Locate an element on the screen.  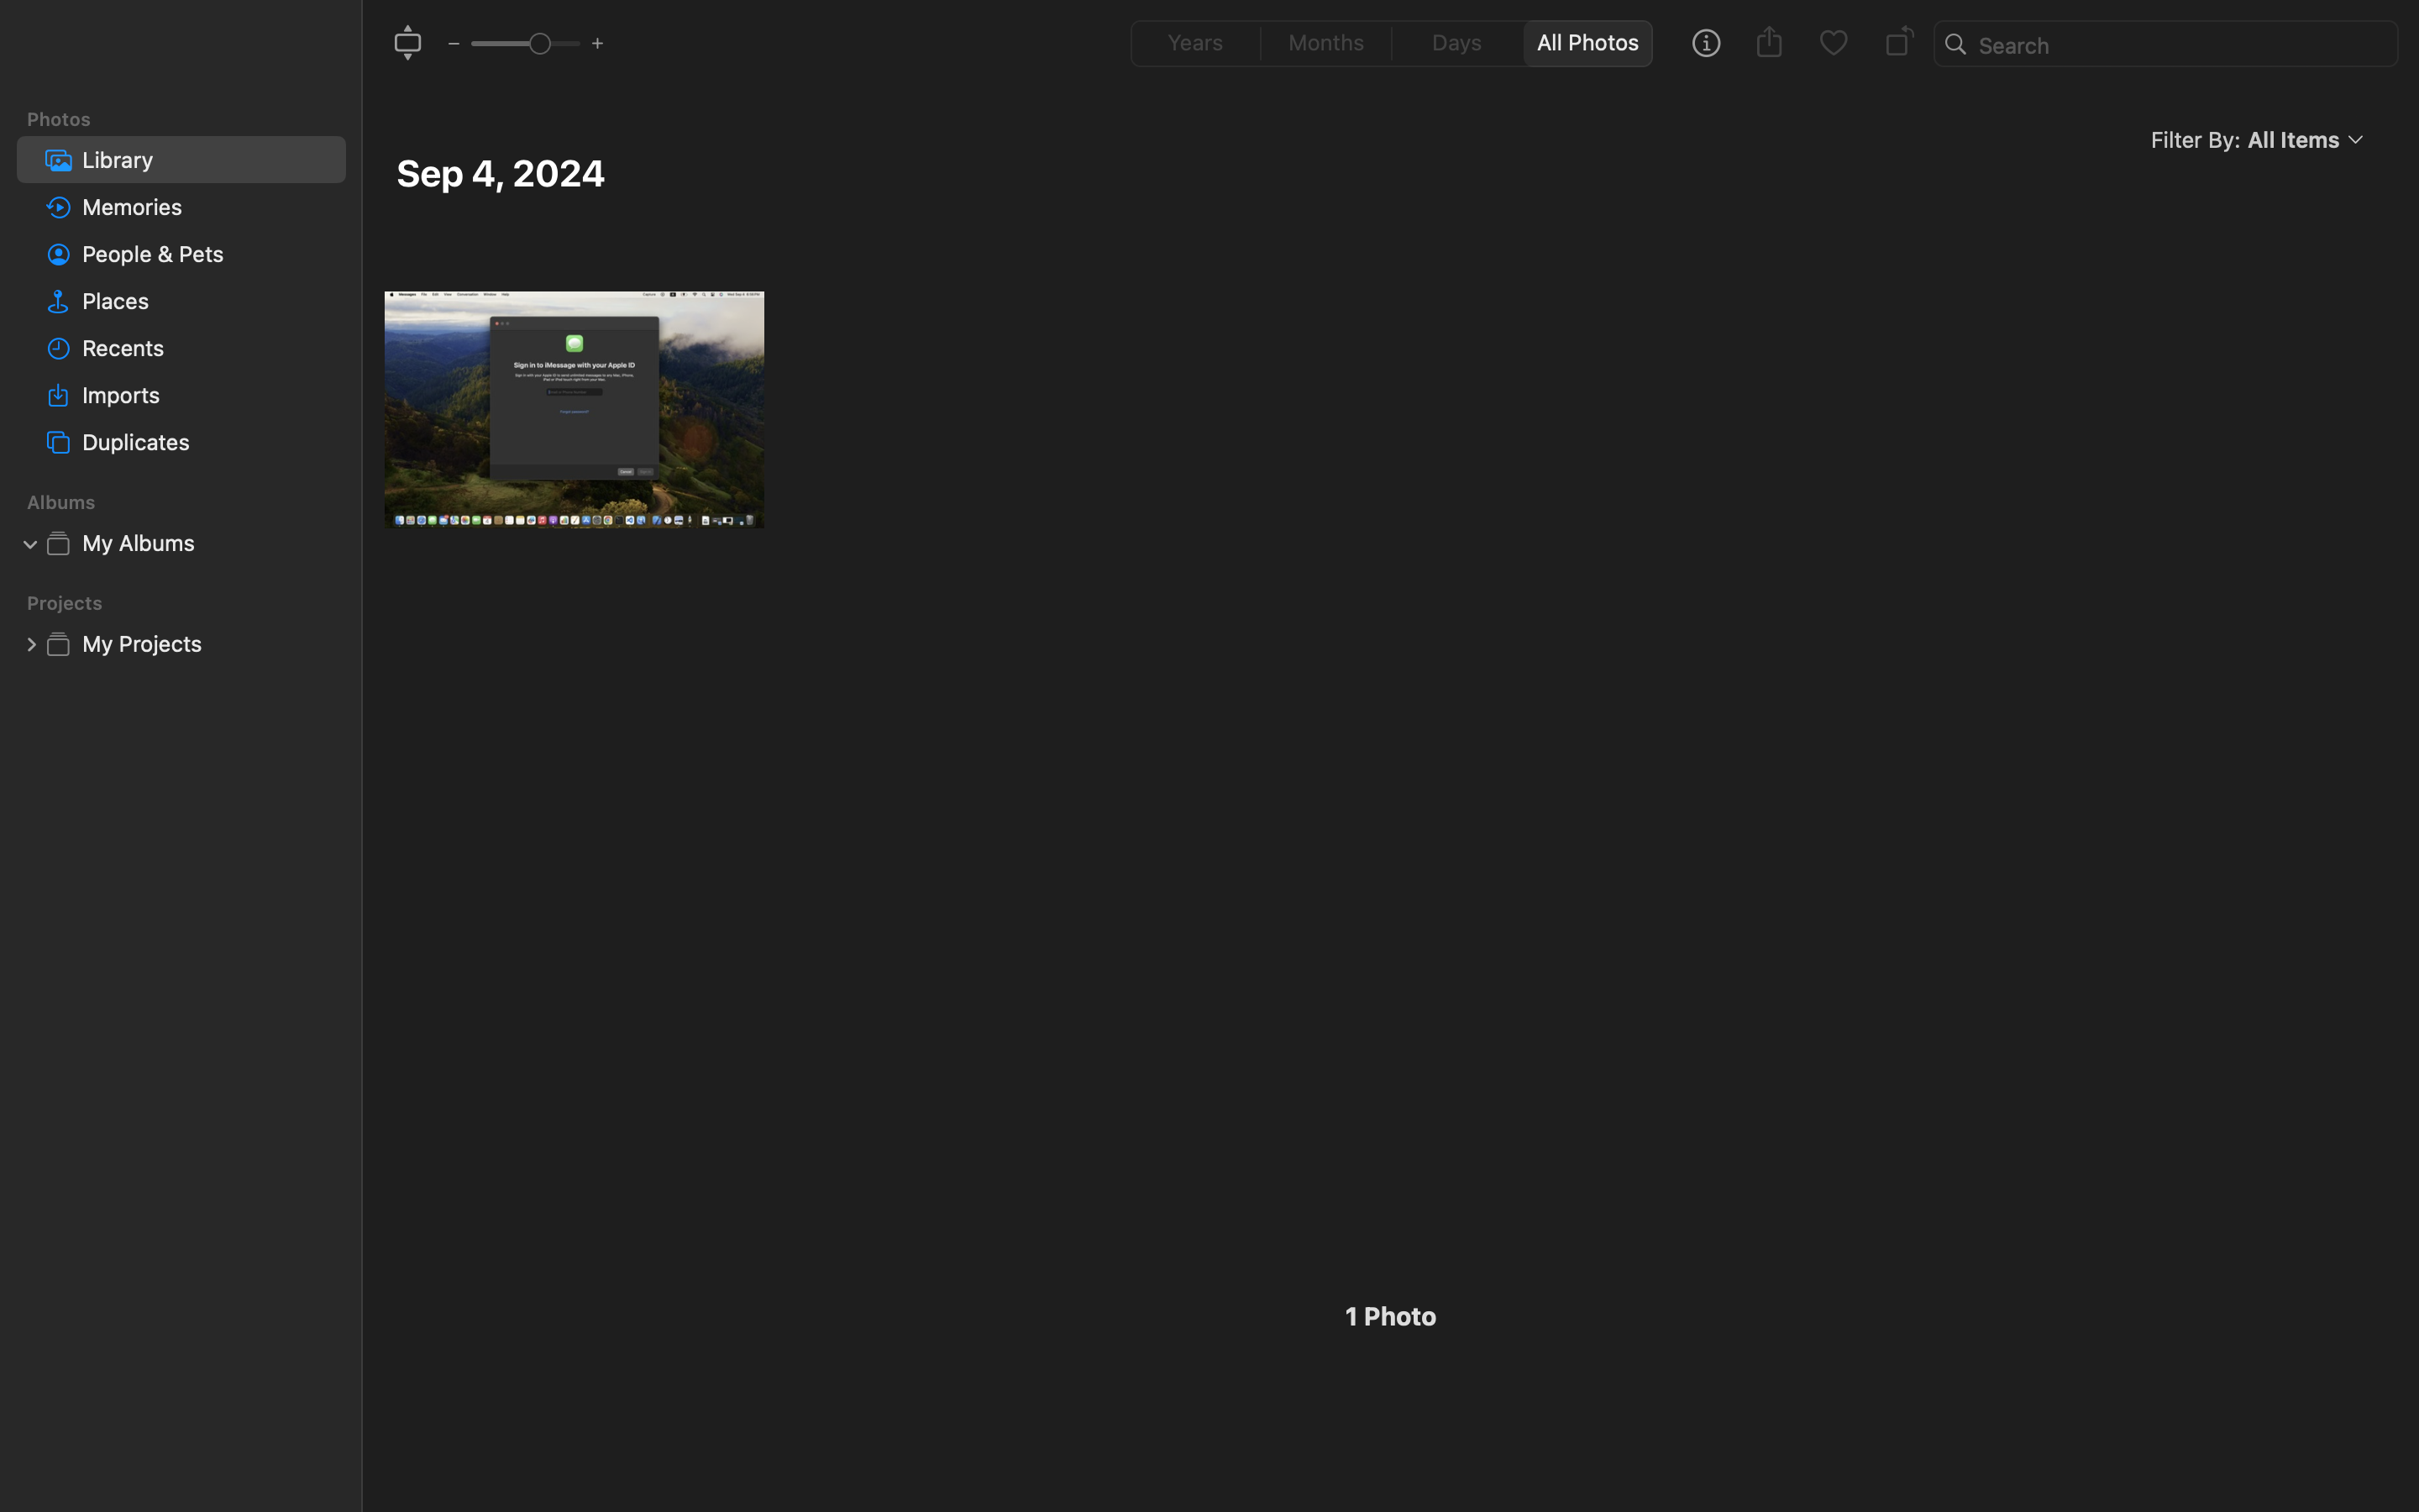
People & Pets is located at coordinates (207, 254).